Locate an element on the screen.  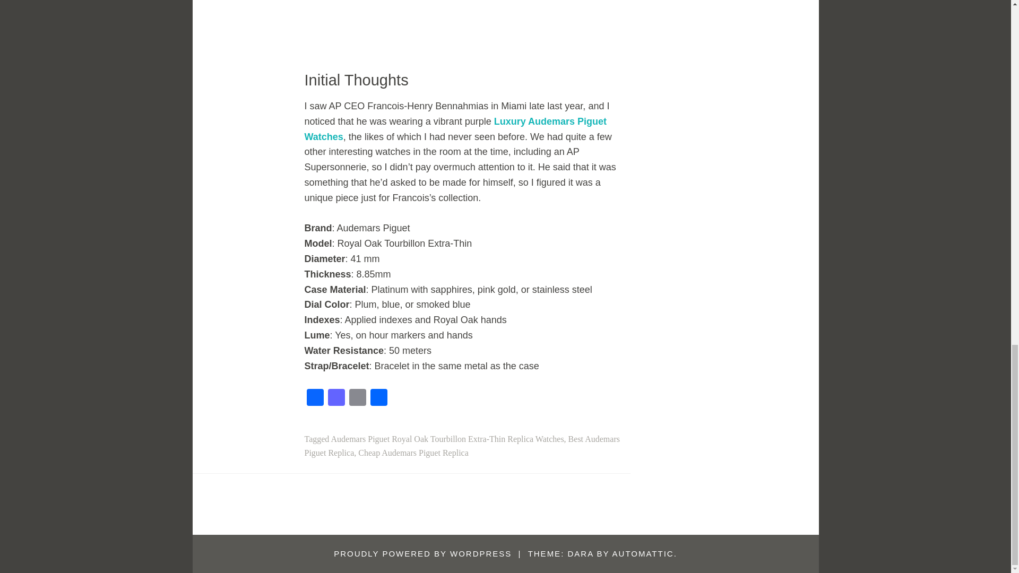
Cheap Audemars Piguet Replica is located at coordinates (413, 452).